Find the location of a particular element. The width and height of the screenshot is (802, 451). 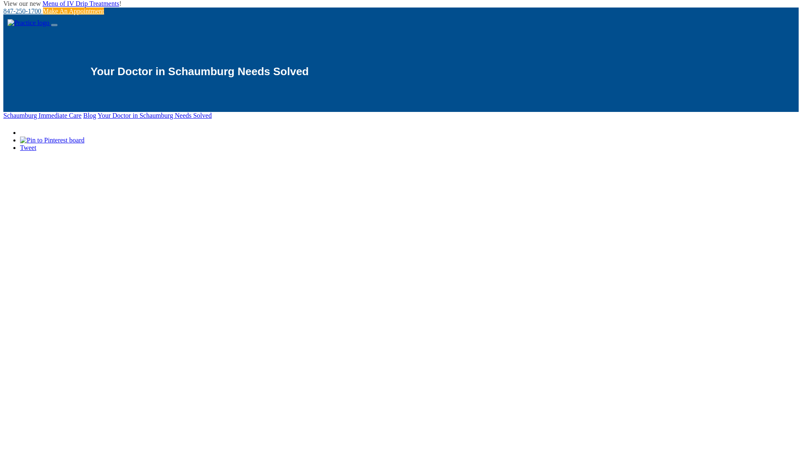

Your Doctor in Schaumburg Needs Solved is located at coordinates (155, 115).